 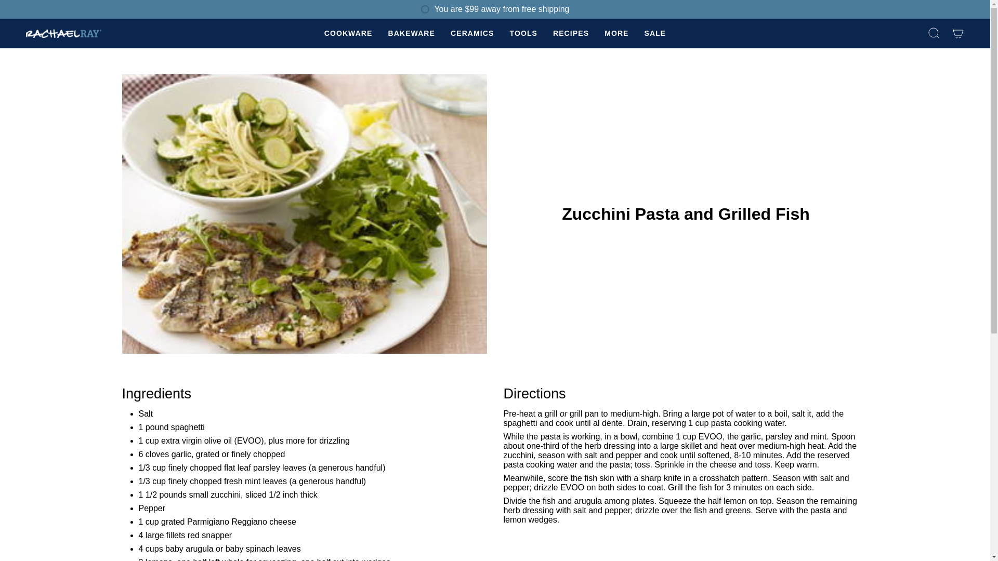 I want to click on Search, so click(x=934, y=33).